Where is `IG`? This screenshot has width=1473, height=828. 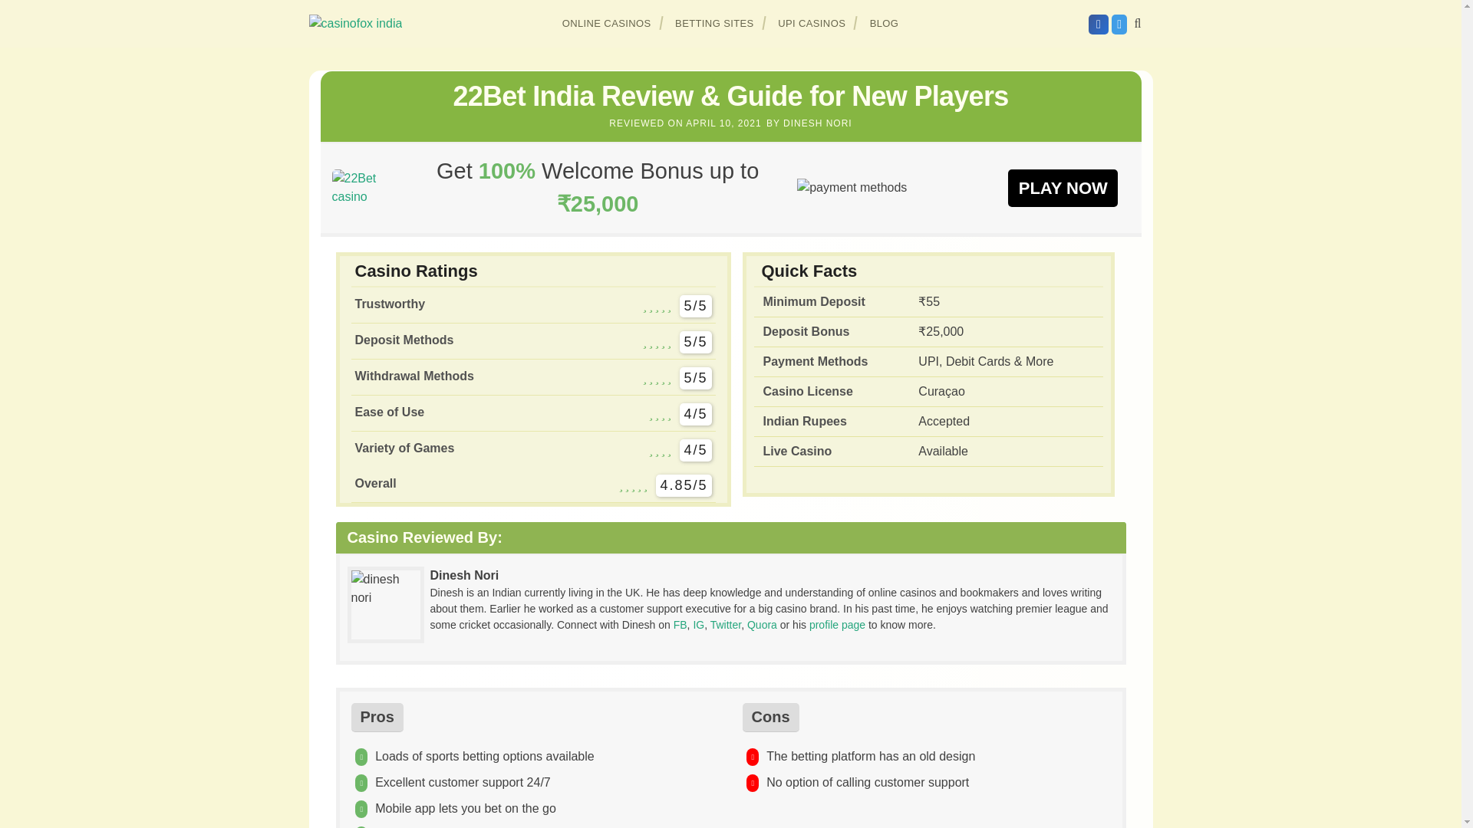
IG is located at coordinates (698, 624).